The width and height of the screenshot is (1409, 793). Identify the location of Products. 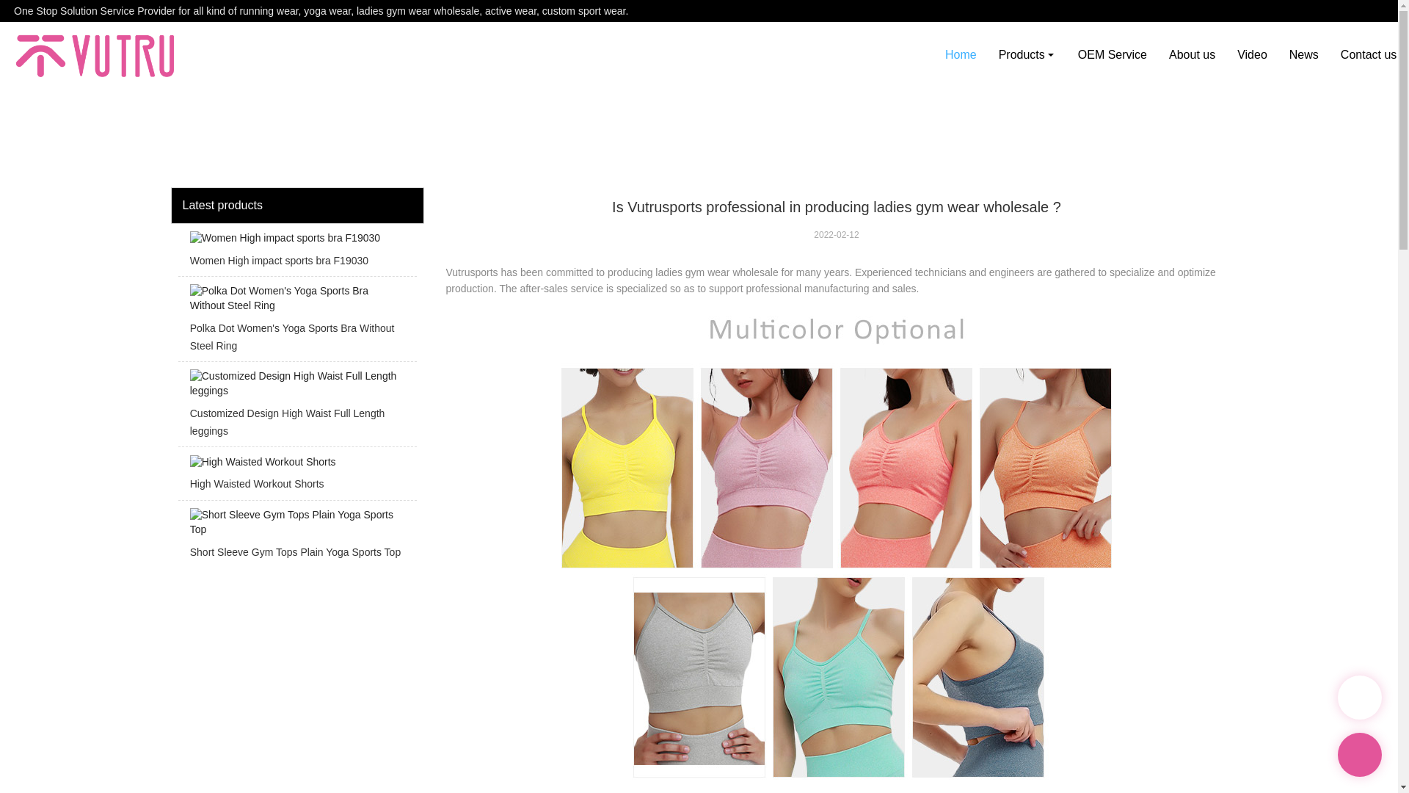
(1027, 54).